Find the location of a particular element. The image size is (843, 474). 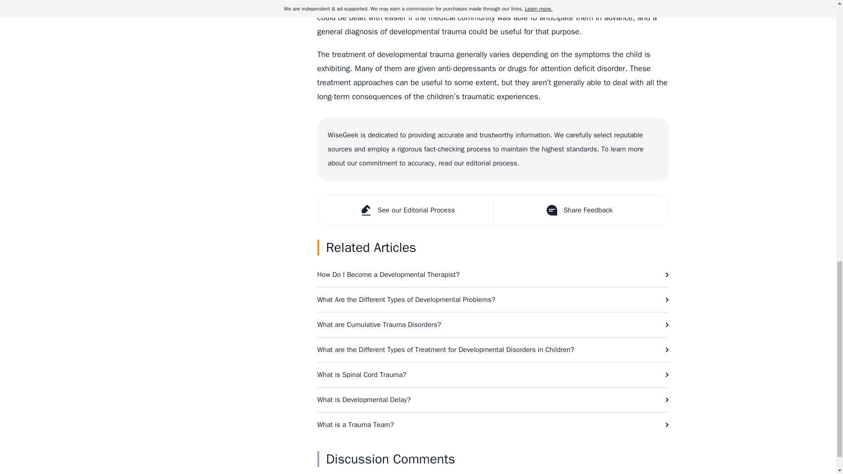

What is Spinal Cord Trauma? is located at coordinates (493, 375).